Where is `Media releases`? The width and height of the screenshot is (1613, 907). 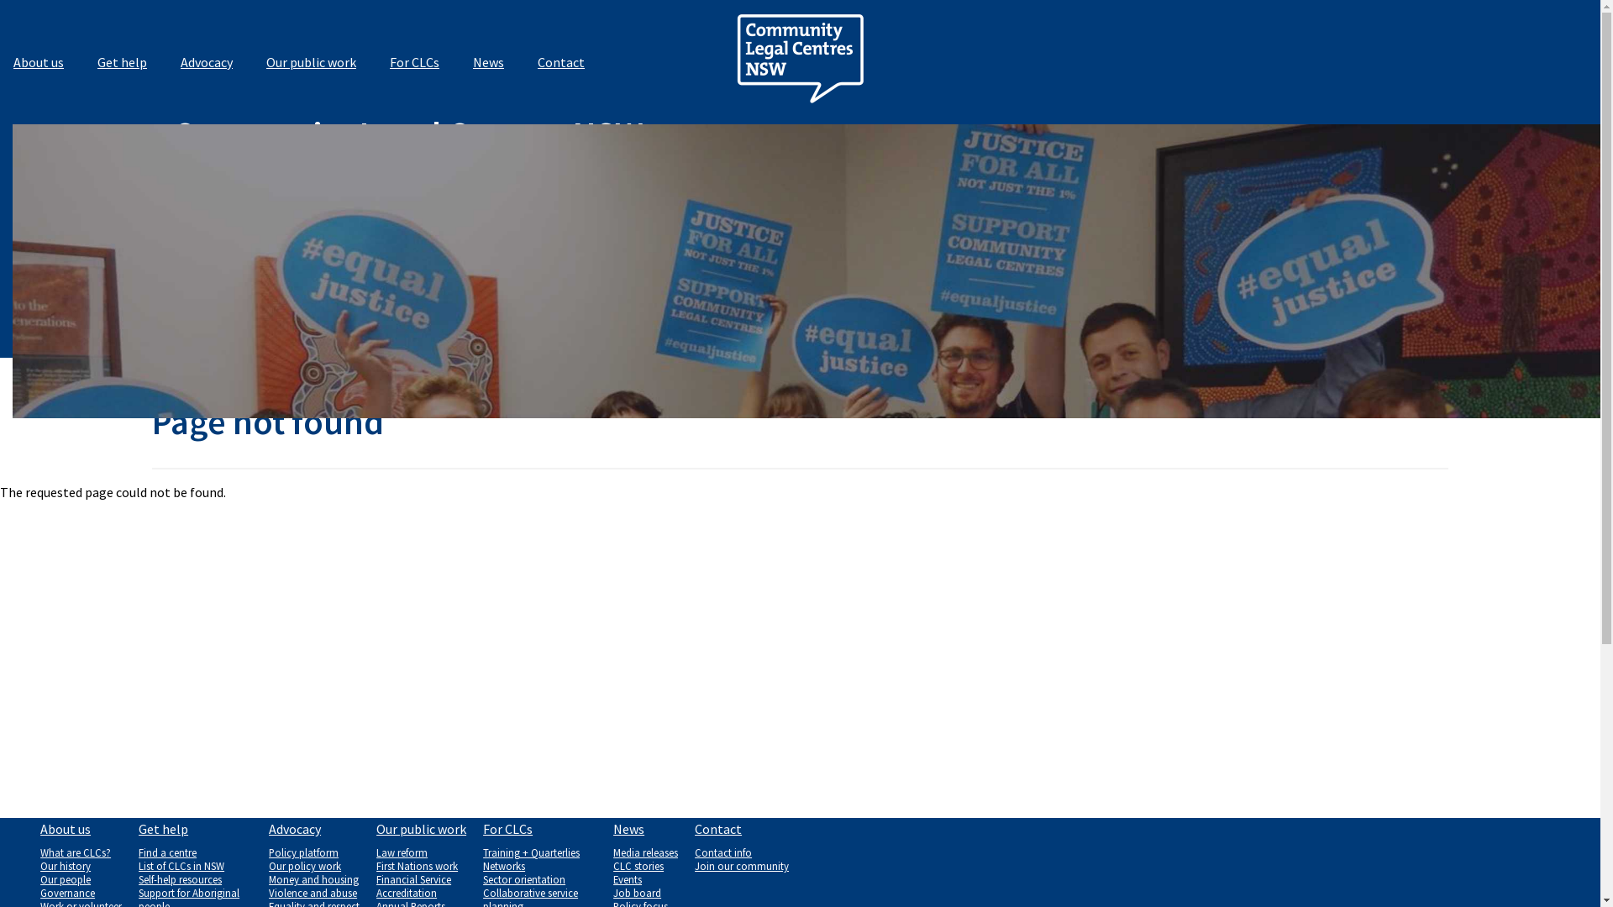
Media releases is located at coordinates (645, 852).